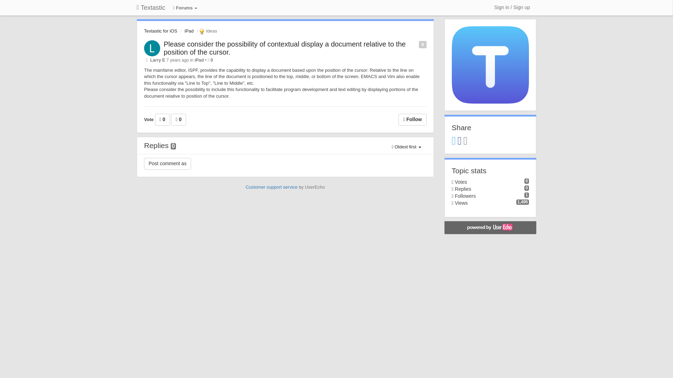 The image size is (673, 378). I want to click on Post comment as, so click(168, 164).